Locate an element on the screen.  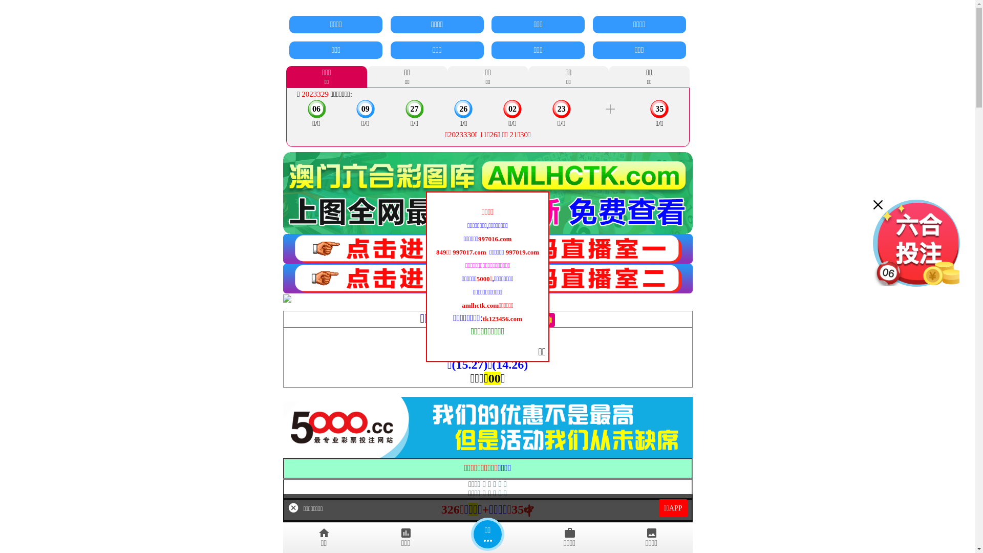
997017.com  is located at coordinates (471, 252).